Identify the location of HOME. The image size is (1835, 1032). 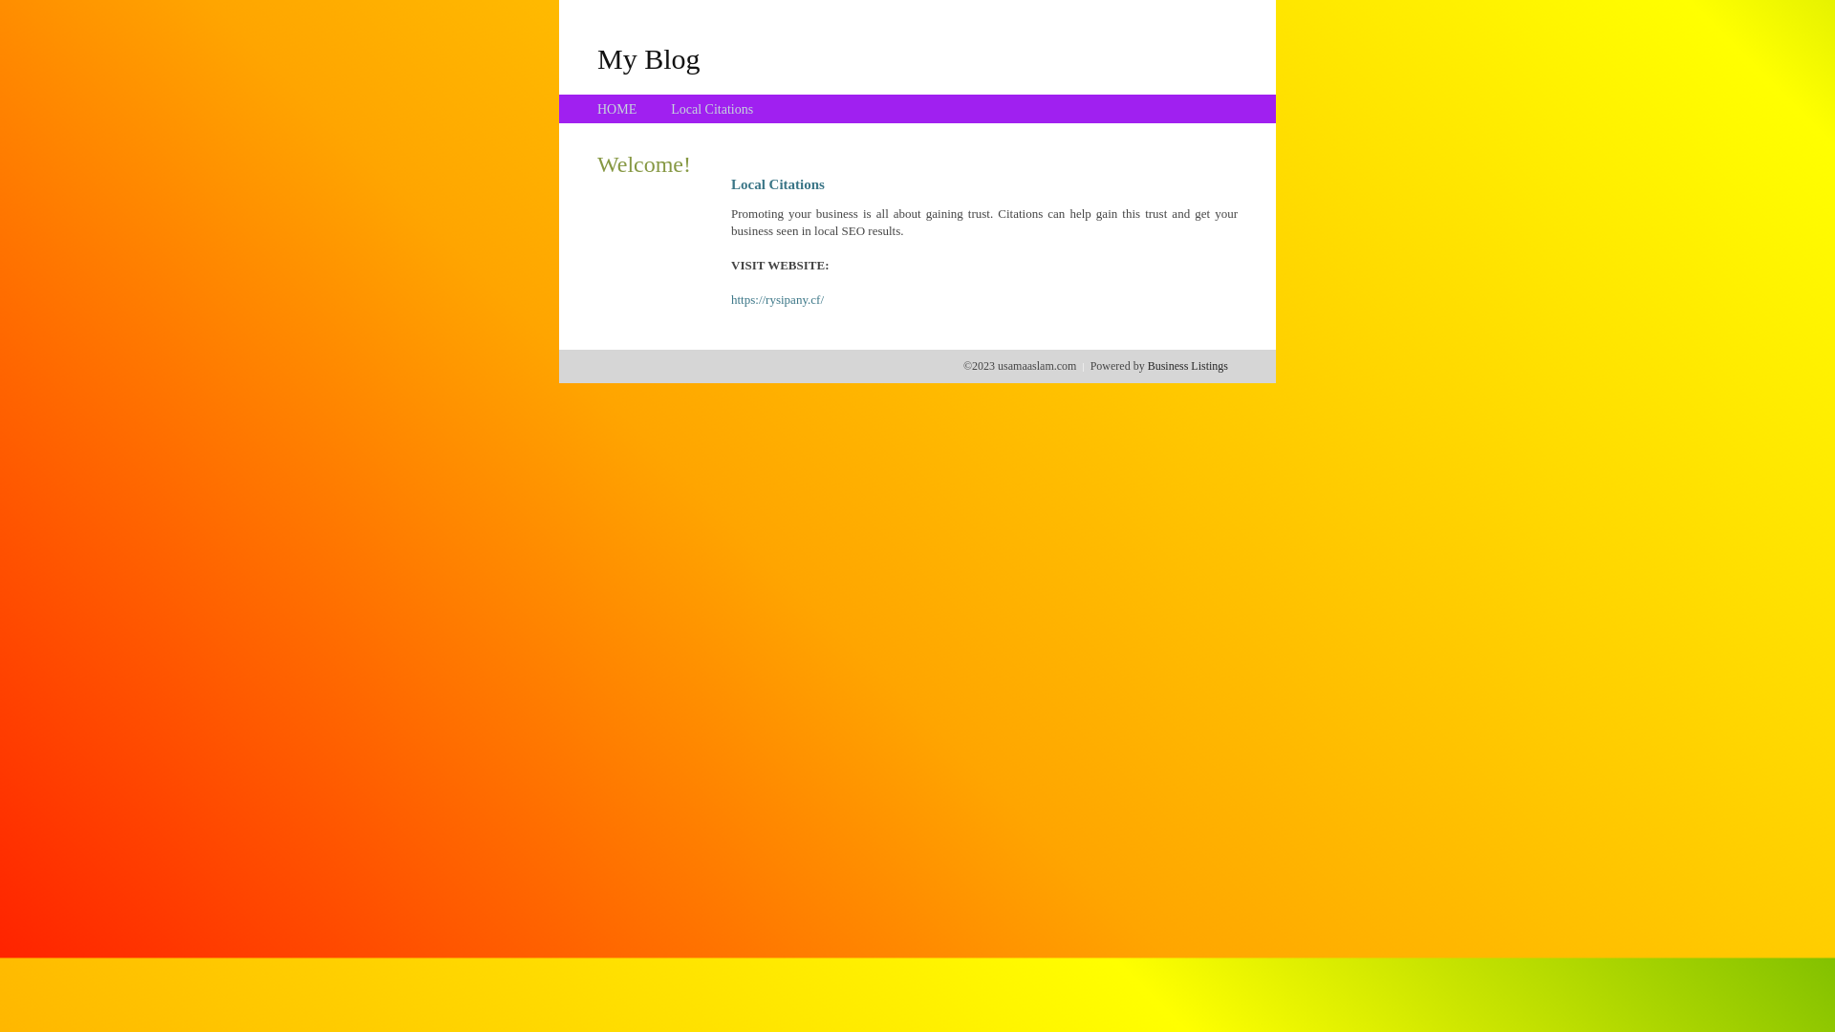
(617, 109).